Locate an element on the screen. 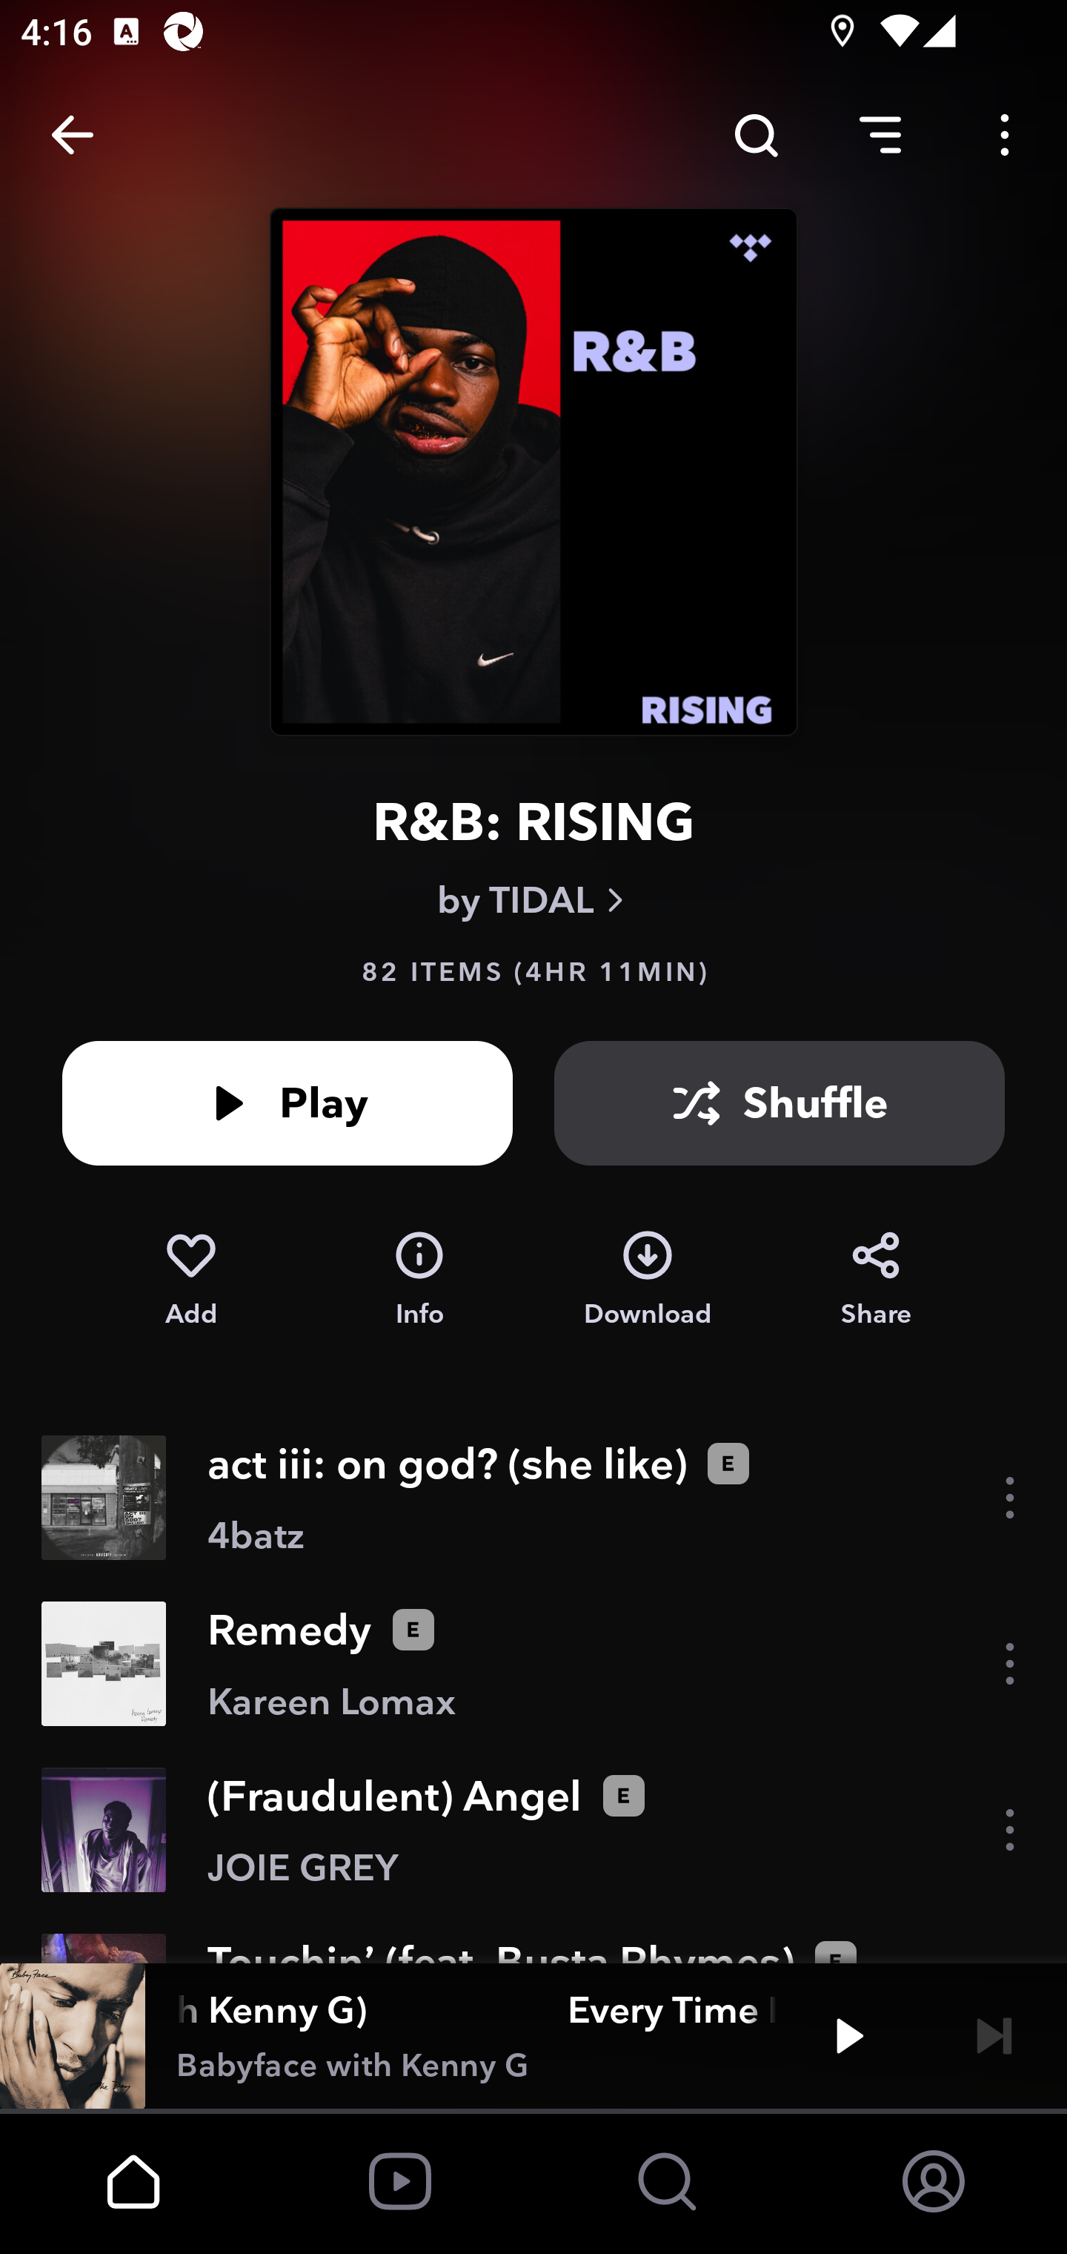 This screenshot has height=2254, width=1067. Download is located at coordinates (648, 1280).